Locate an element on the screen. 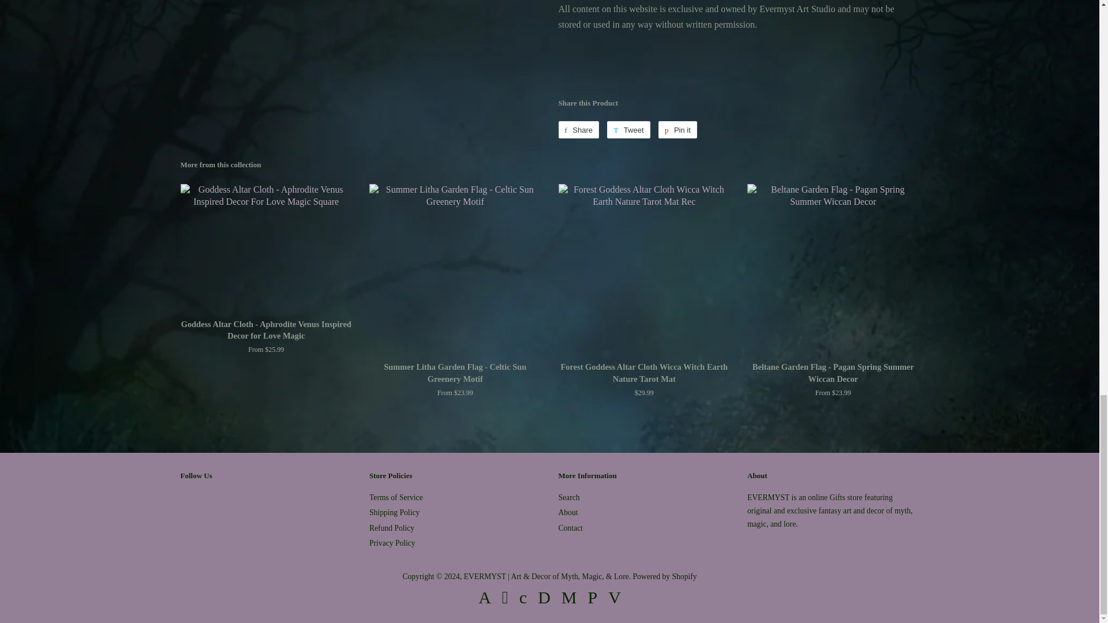 This screenshot has height=623, width=1108. Pin on Pinterest is located at coordinates (677, 129).